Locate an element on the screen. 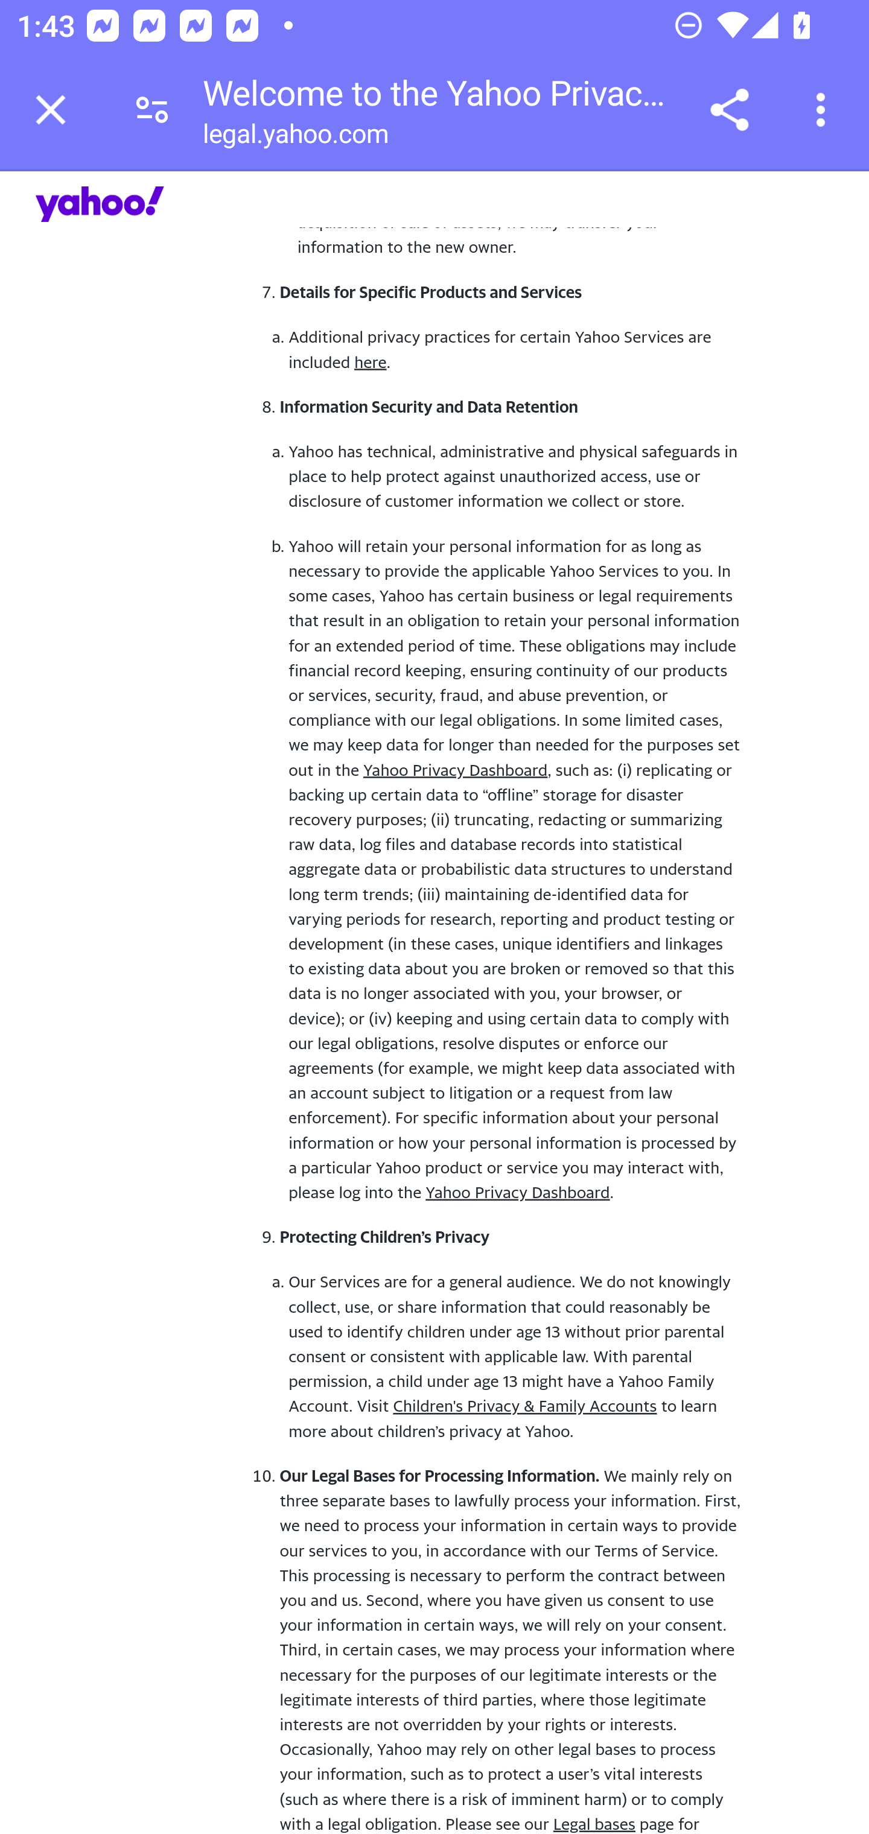 This screenshot has height=1834, width=869. Children's Privacy & Family Accounts is located at coordinates (525, 1406).